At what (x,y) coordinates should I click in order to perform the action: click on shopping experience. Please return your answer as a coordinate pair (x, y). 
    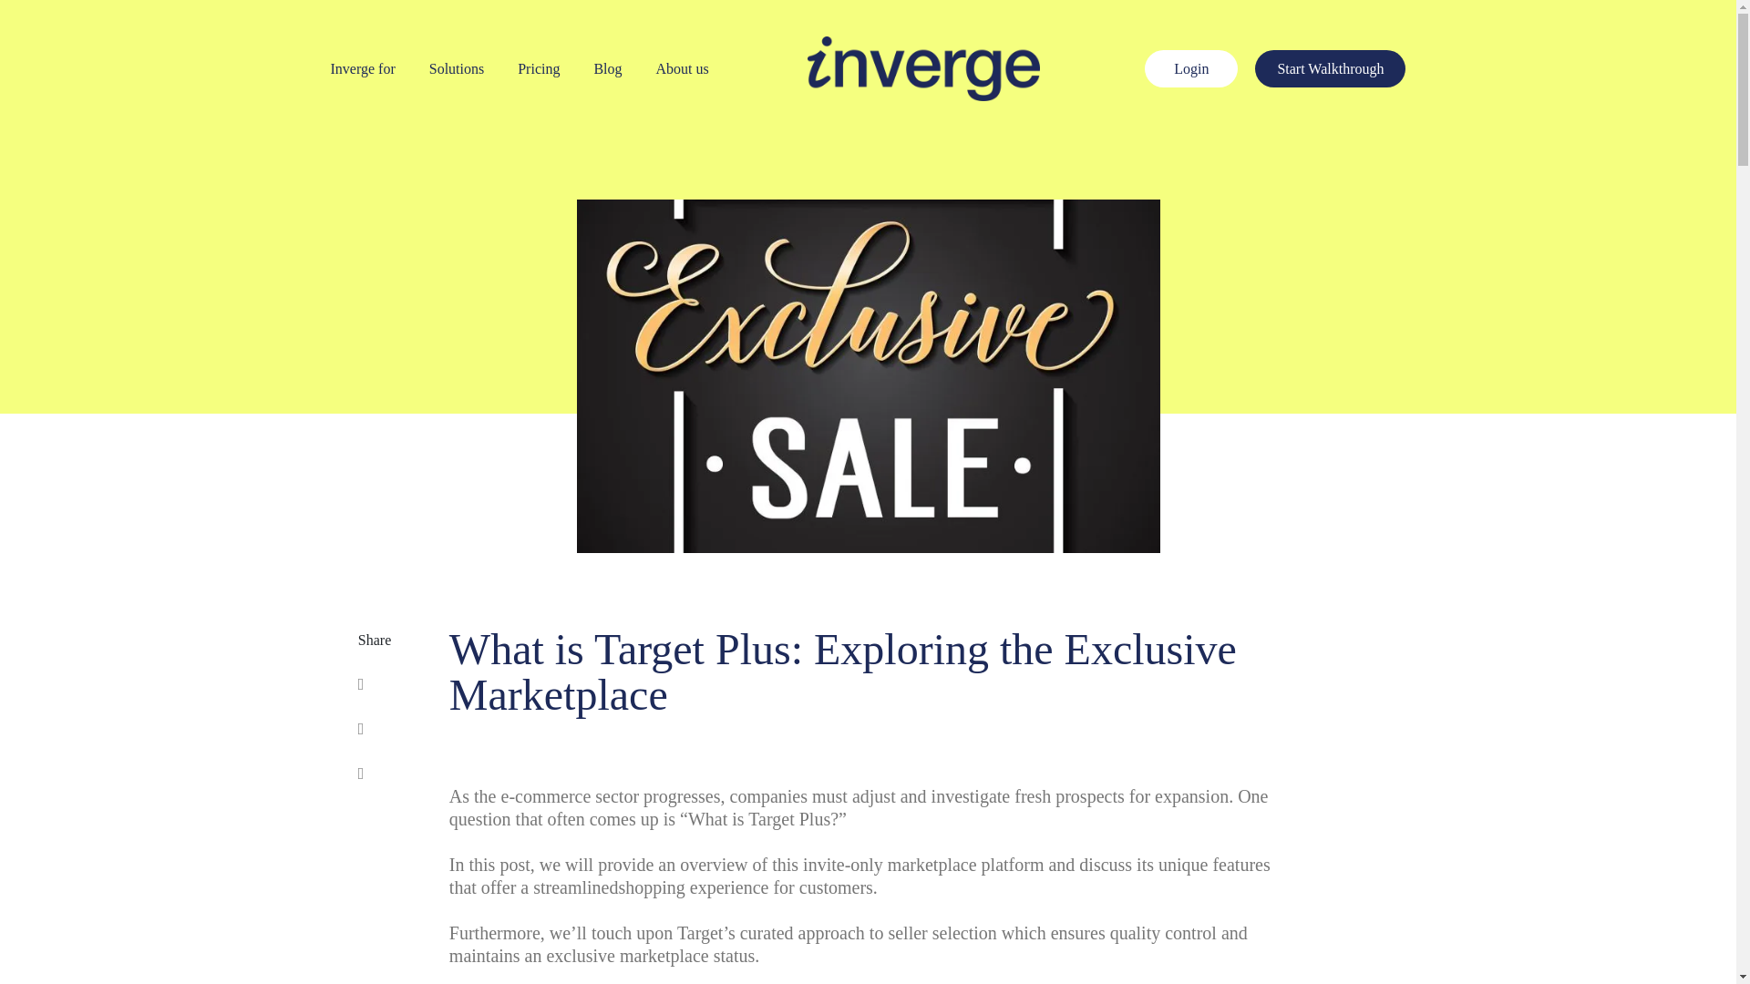
    Looking at the image, I should click on (693, 887).